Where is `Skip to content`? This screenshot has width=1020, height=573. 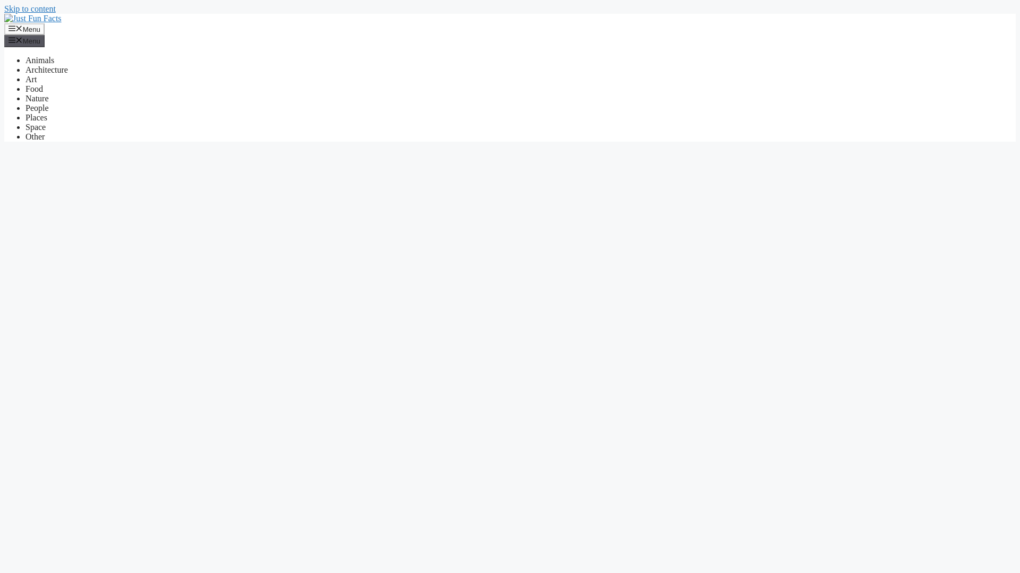
Skip to content is located at coordinates (30, 8).